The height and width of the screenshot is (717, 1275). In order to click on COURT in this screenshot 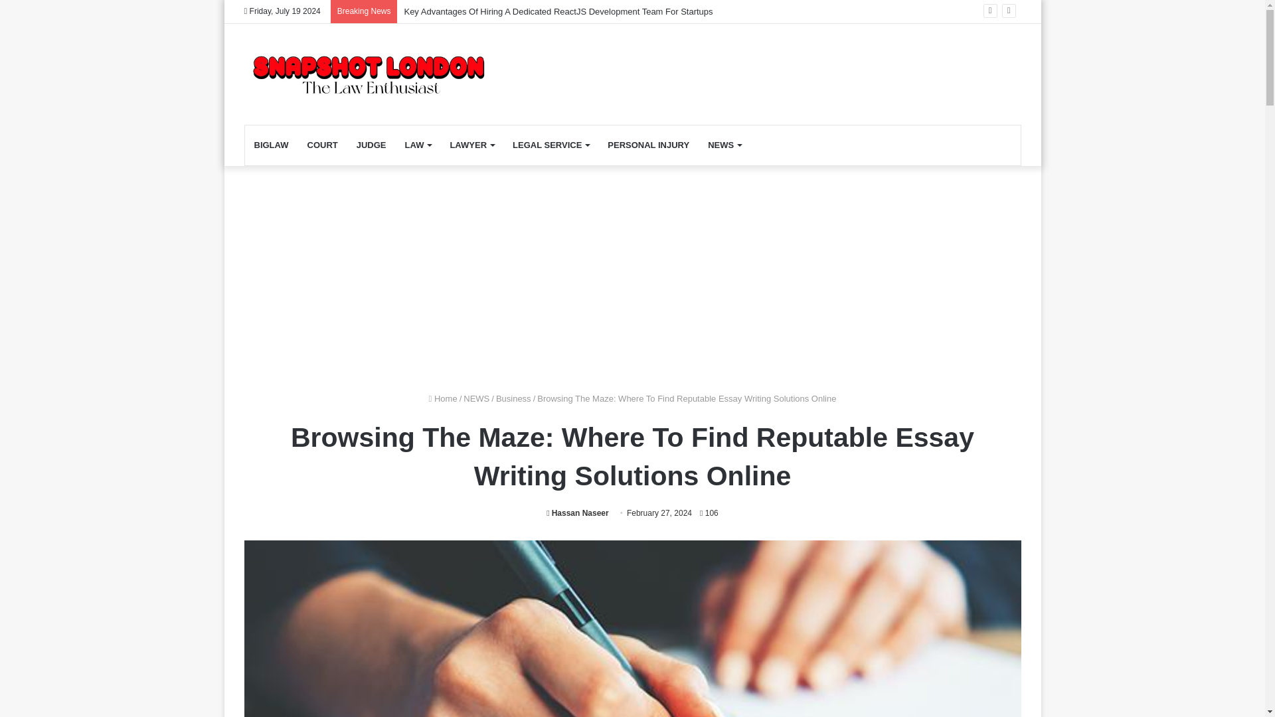, I will do `click(321, 145)`.